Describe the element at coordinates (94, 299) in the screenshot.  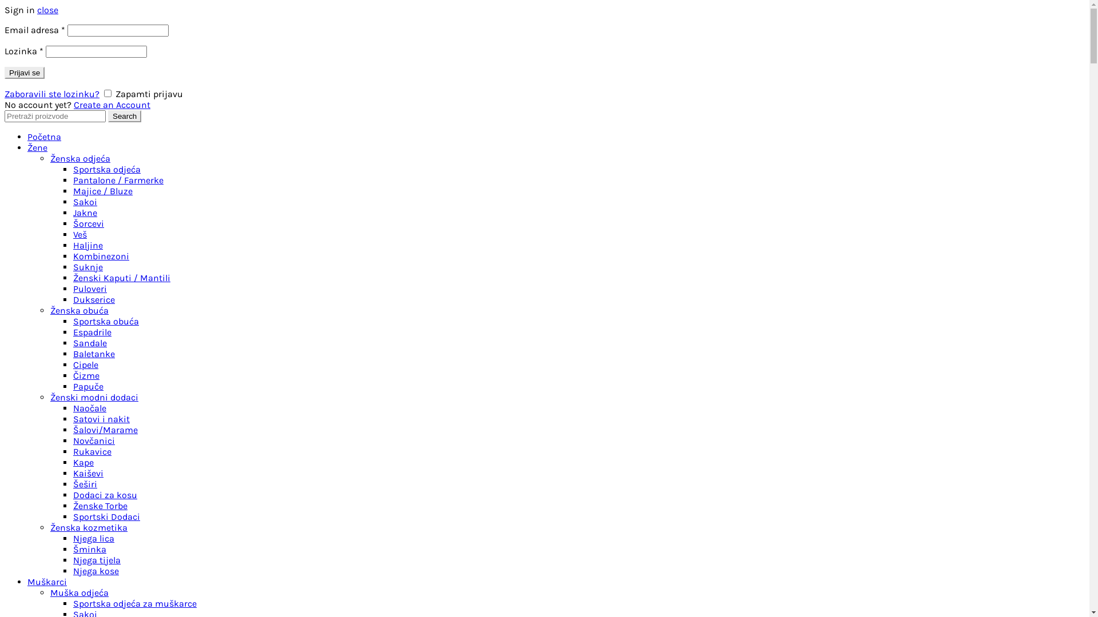
I see `Dukserice` at that location.